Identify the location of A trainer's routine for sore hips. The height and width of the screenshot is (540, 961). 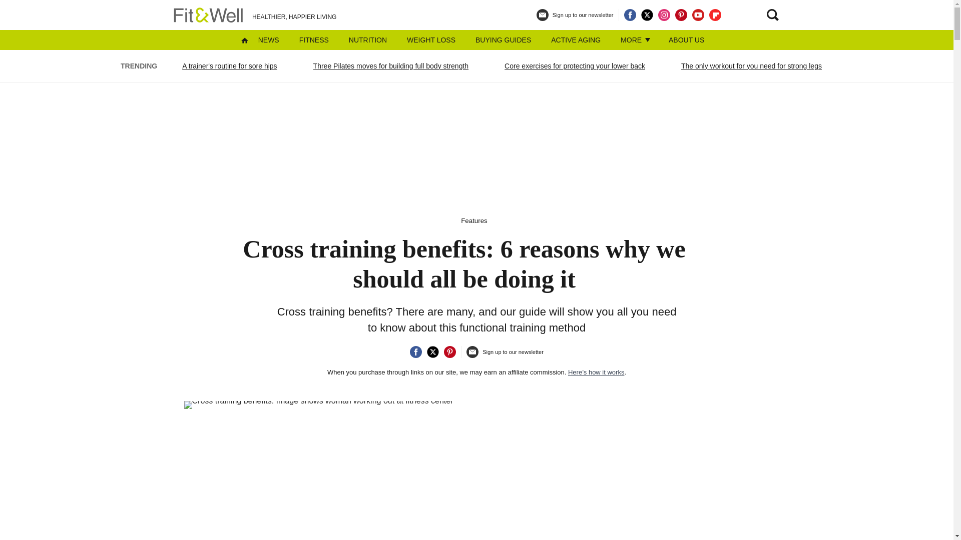
(229, 65).